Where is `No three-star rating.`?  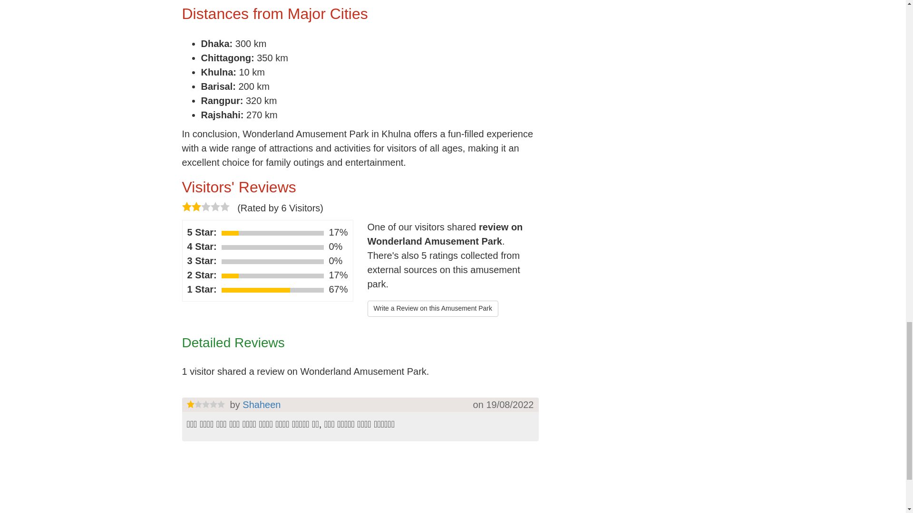 No three-star rating. is located at coordinates (273, 262).